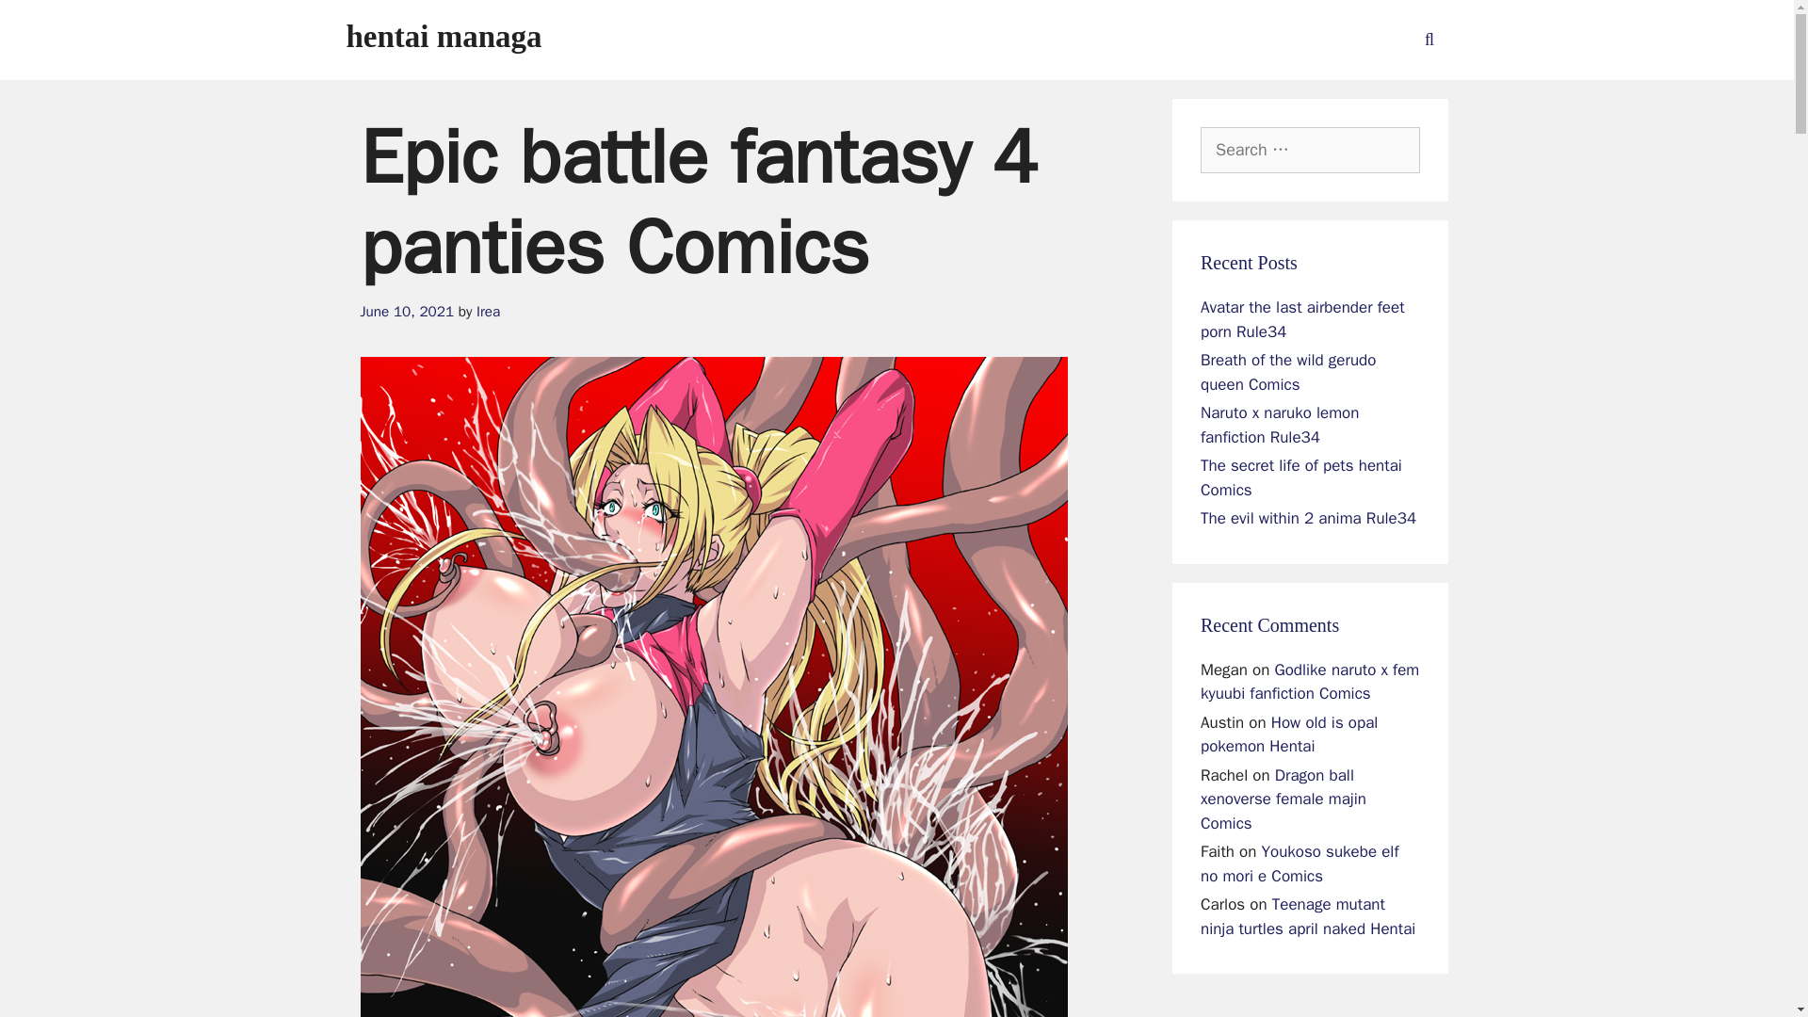 This screenshot has width=1808, height=1017. I want to click on June 10, 2021, so click(407, 311).